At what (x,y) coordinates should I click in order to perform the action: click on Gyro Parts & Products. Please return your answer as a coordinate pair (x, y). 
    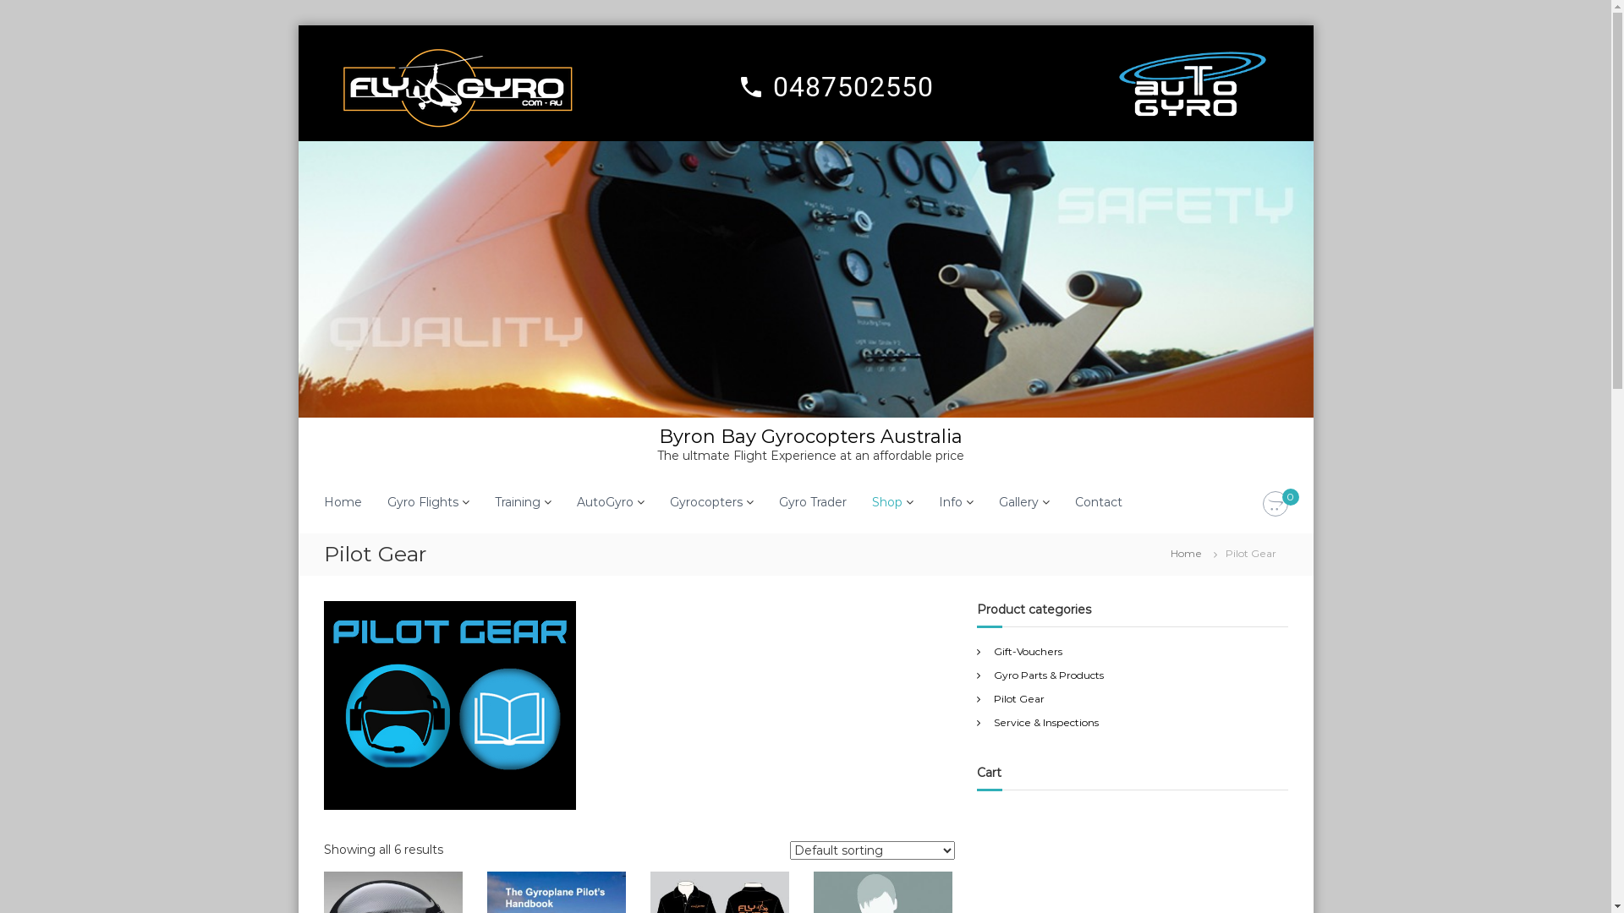
    Looking at the image, I should click on (1049, 675).